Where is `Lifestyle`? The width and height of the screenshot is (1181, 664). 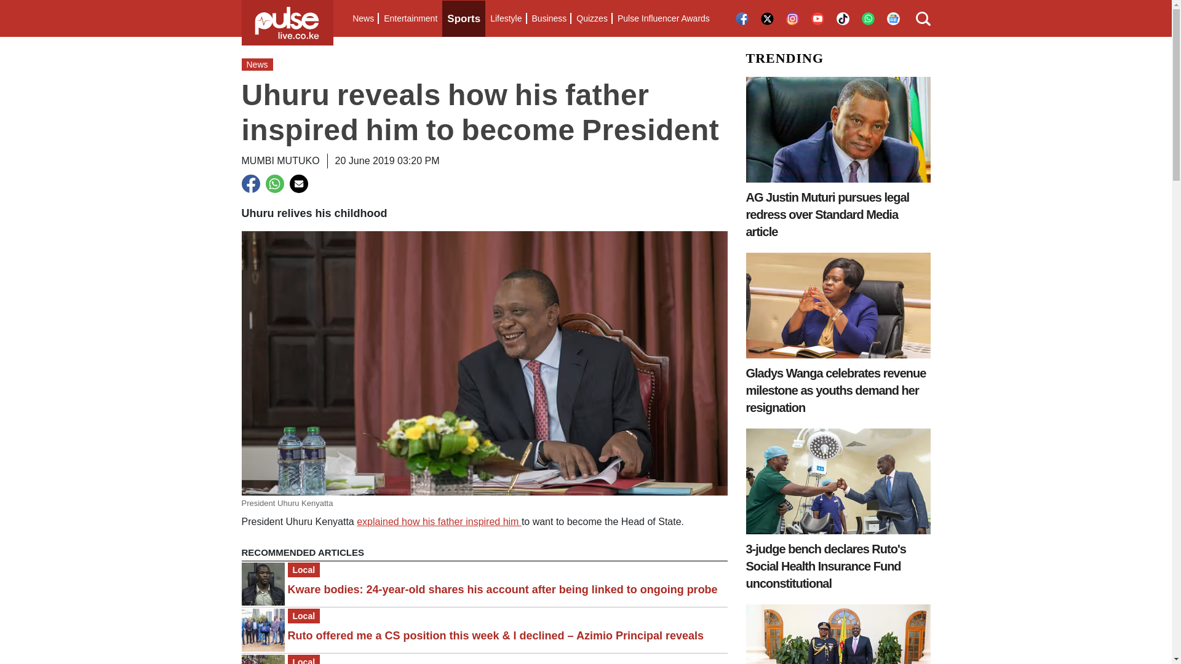
Lifestyle is located at coordinates (506, 18).